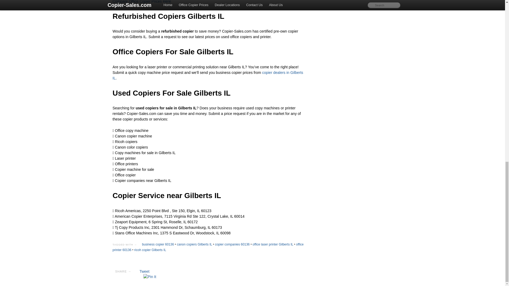 The width and height of the screenshot is (509, 286). What do you see at coordinates (194, 244) in the screenshot?
I see `canon copiers Gilberts IL` at bounding box center [194, 244].